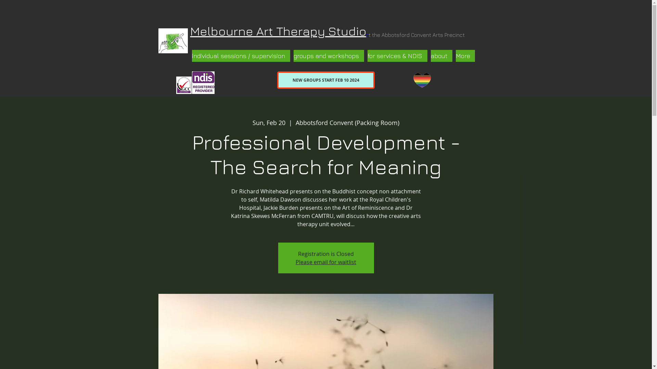  Describe the element at coordinates (398, 56) in the screenshot. I see `for services & NDIS` at that location.